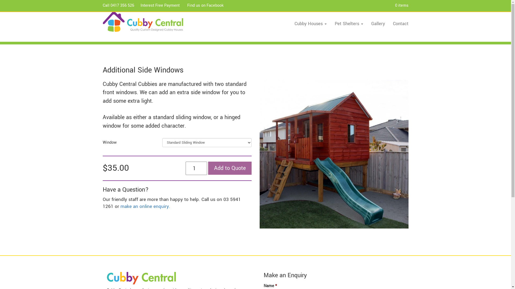  What do you see at coordinates (230, 168) in the screenshot?
I see `Add to Quote` at bounding box center [230, 168].